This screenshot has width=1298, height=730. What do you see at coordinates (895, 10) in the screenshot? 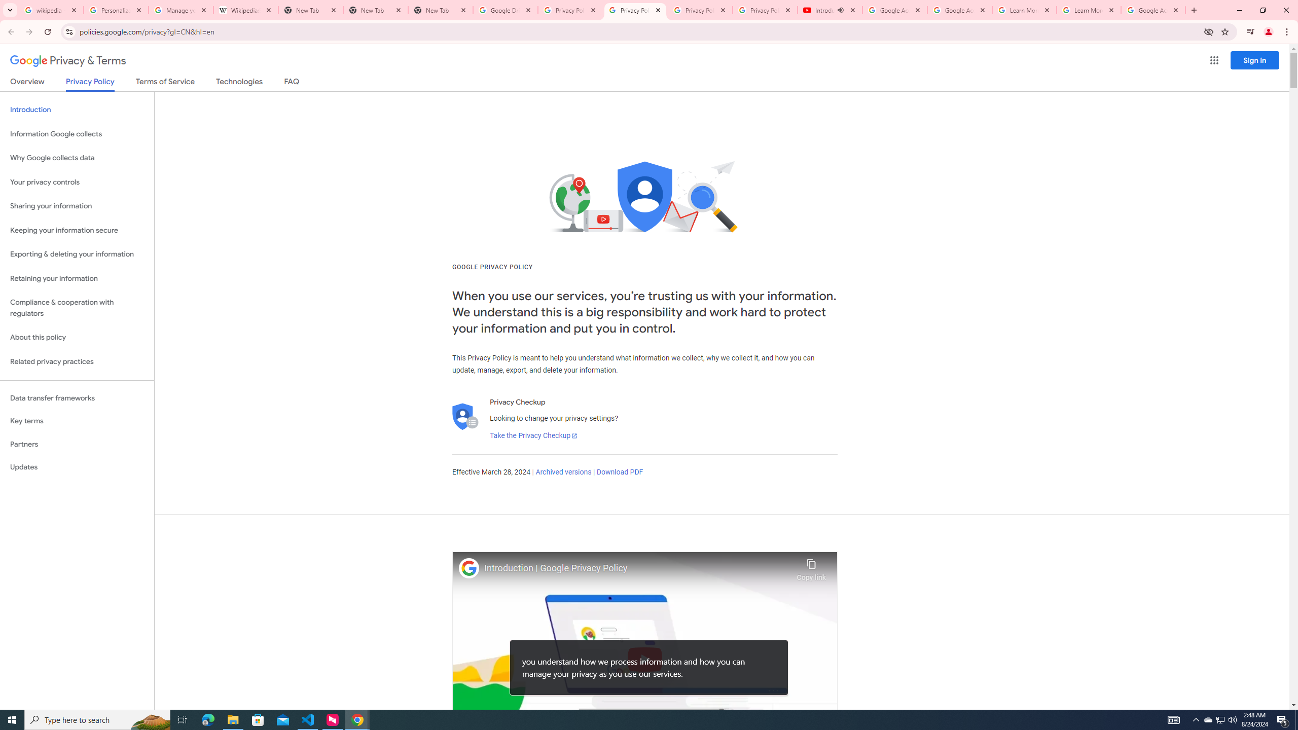
I see `Google Account Help` at bounding box center [895, 10].